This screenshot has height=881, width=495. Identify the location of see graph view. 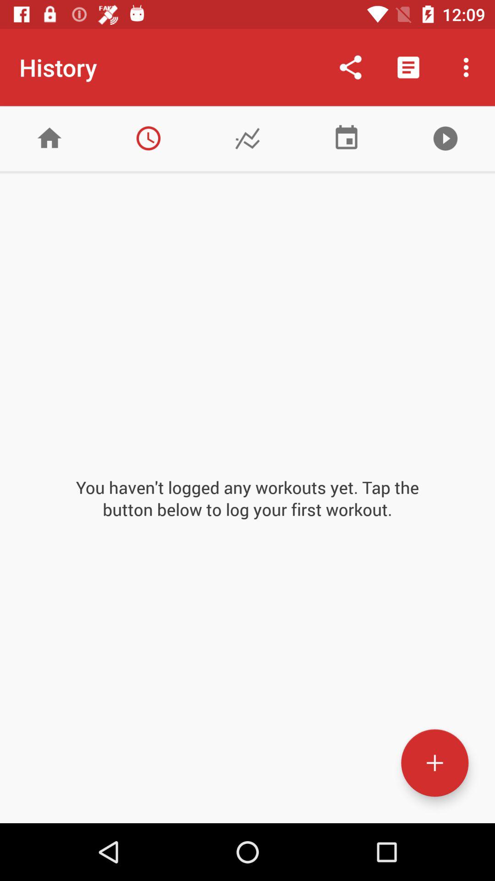
(247, 139).